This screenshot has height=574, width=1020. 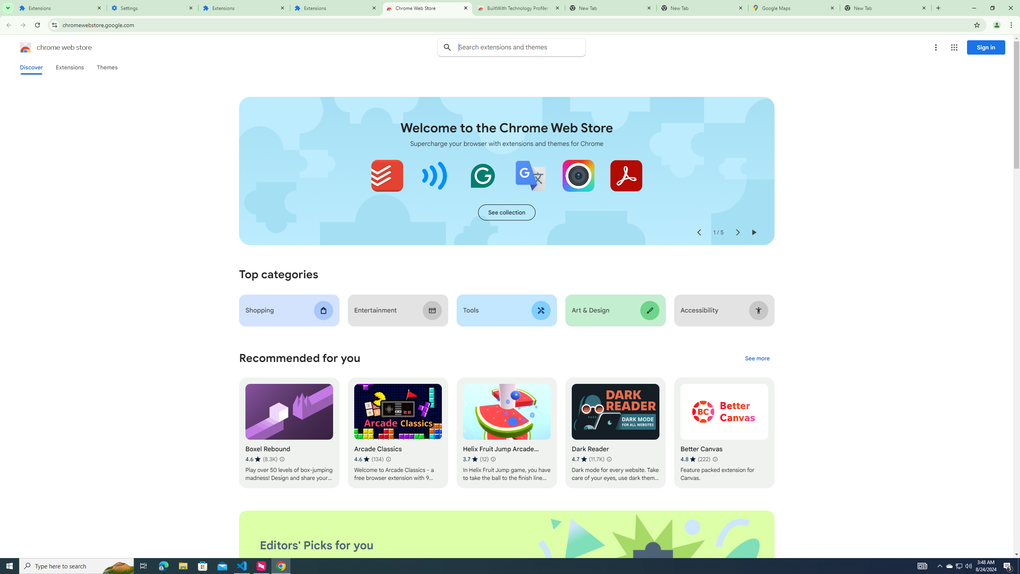 I want to click on More options menu, so click(x=936, y=47).